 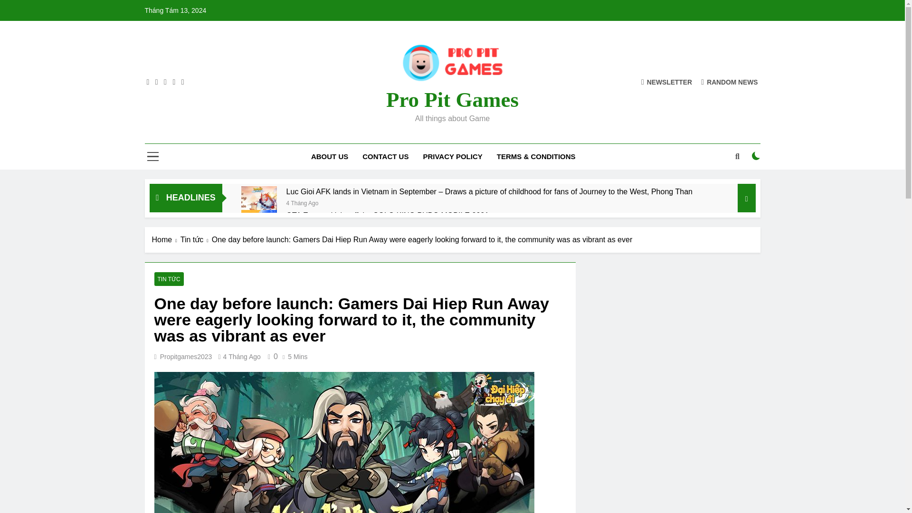 What do you see at coordinates (452, 157) in the screenshot?
I see `PRIVACY POLICY` at bounding box center [452, 157].